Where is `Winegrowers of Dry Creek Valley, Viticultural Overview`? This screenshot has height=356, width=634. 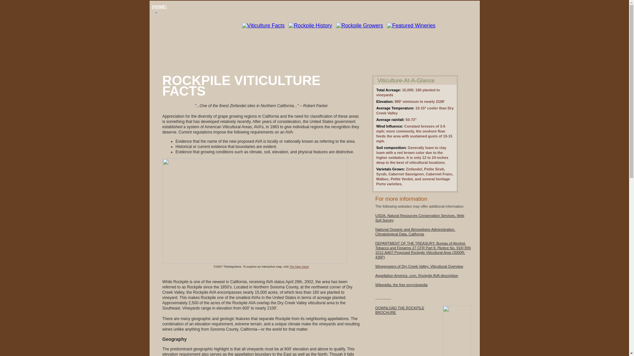 Winegrowers of Dry Creek Valley, Viticultural Overview is located at coordinates (419, 266).